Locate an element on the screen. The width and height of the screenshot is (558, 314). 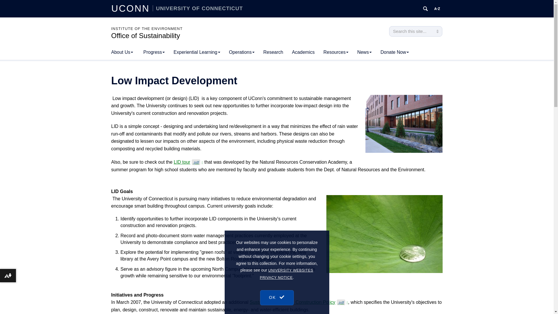
About Us is located at coordinates (122, 52).